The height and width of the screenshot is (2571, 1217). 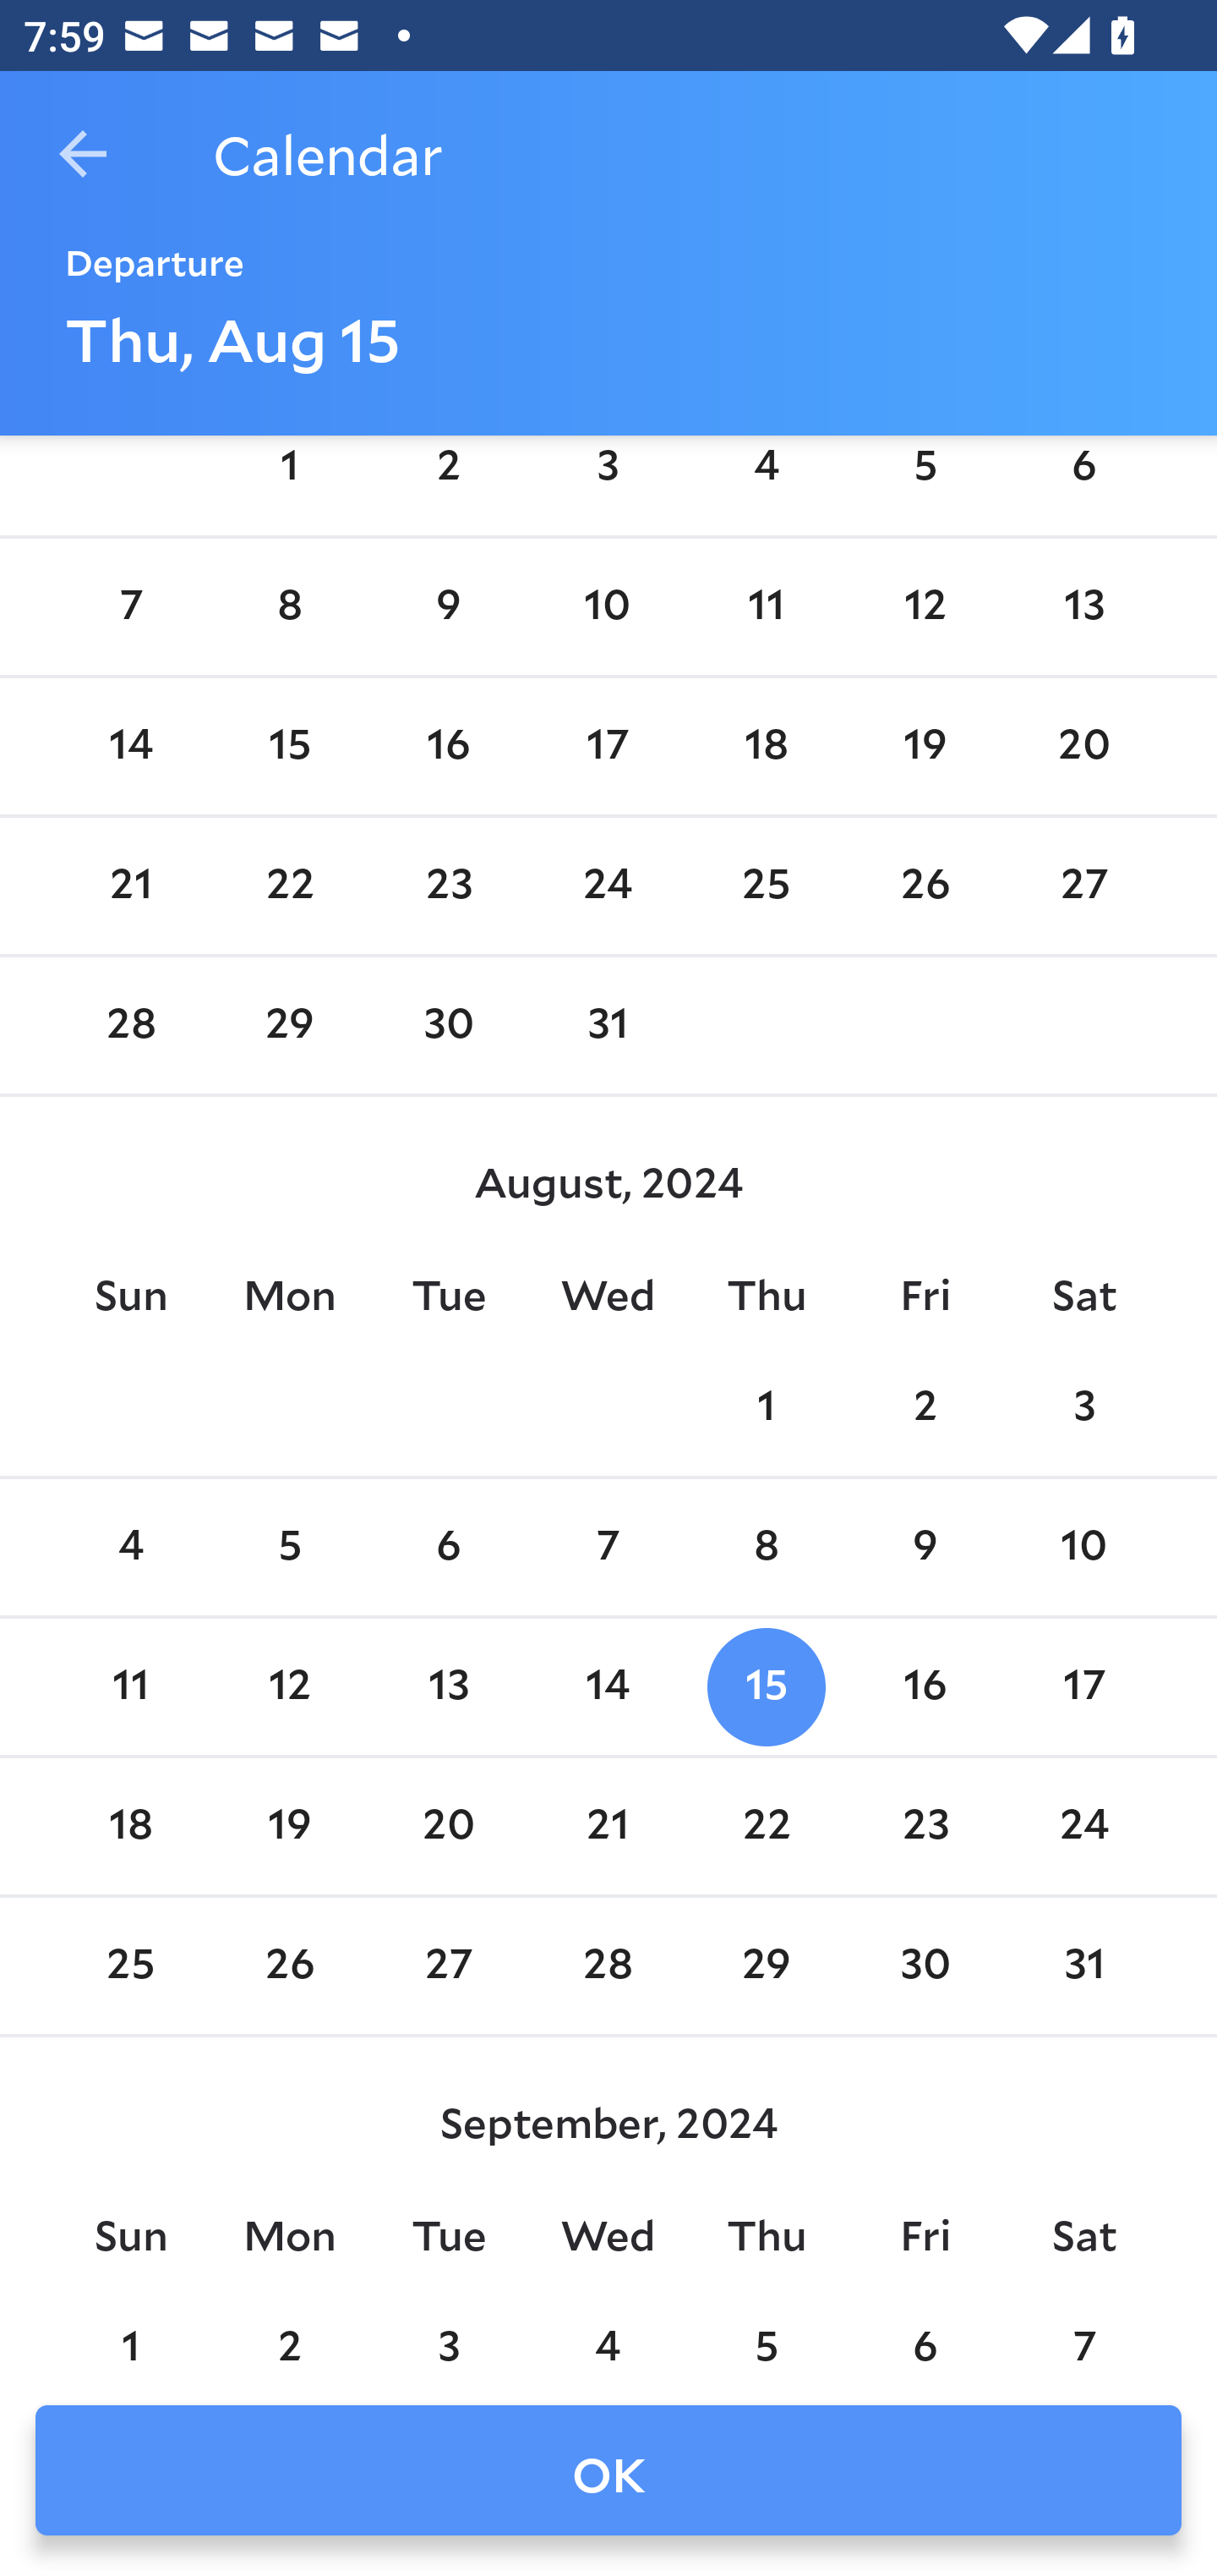 What do you see at coordinates (1083, 1409) in the screenshot?
I see `3` at bounding box center [1083, 1409].